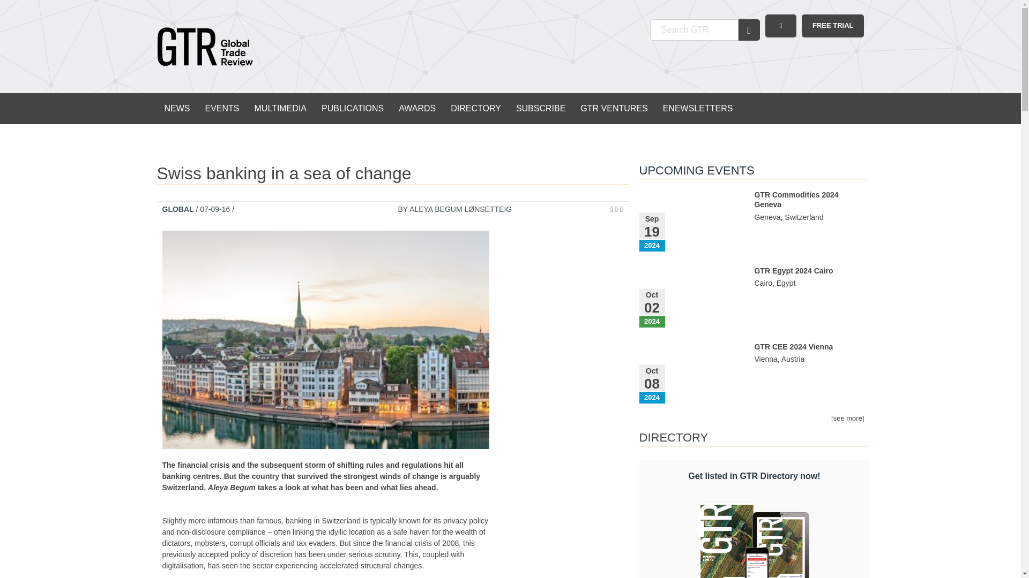  What do you see at coordinates (222, 108) in the screenshot?
I see `EVENTS` at bounding box center [222, 108].